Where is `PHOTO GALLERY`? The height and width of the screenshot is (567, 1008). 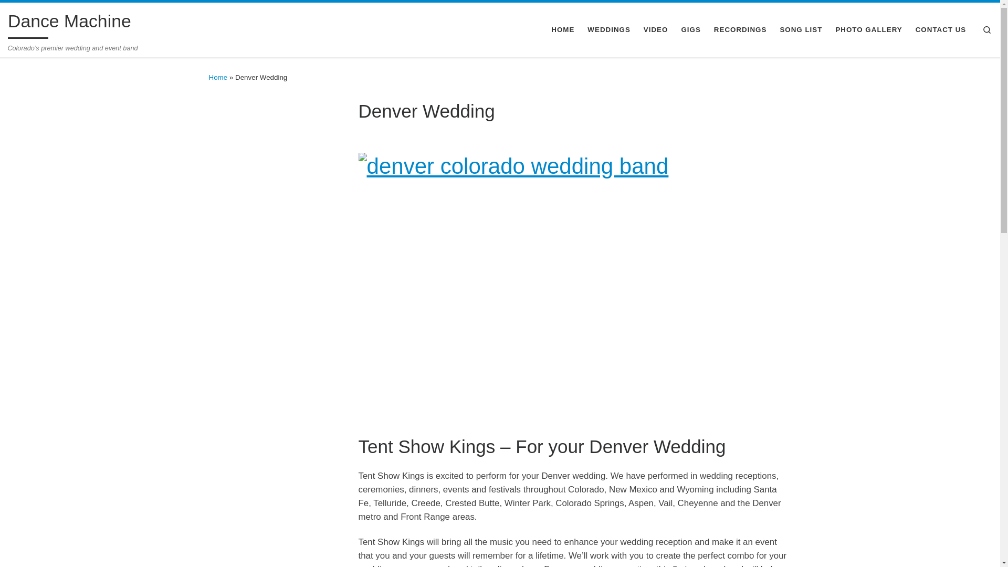
PHOTO GALLERY is located at coordinates (869, 30).